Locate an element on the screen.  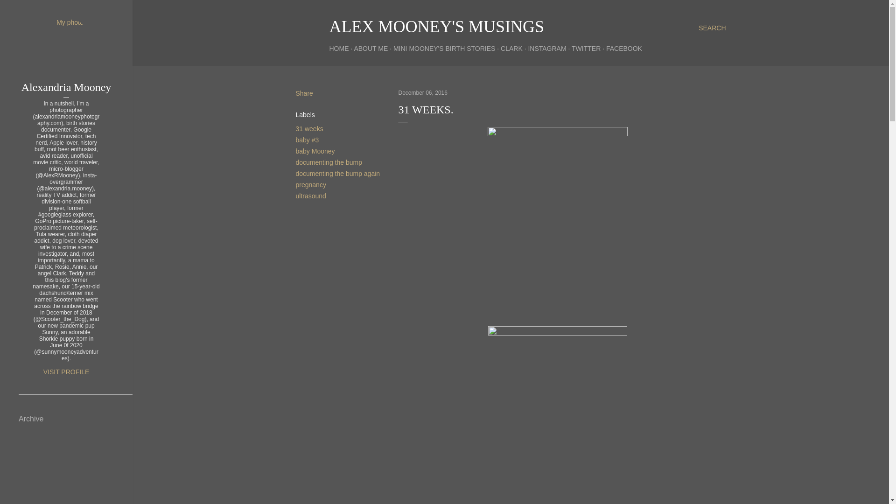
documenting the bump again is located at coordinates (338, 174).